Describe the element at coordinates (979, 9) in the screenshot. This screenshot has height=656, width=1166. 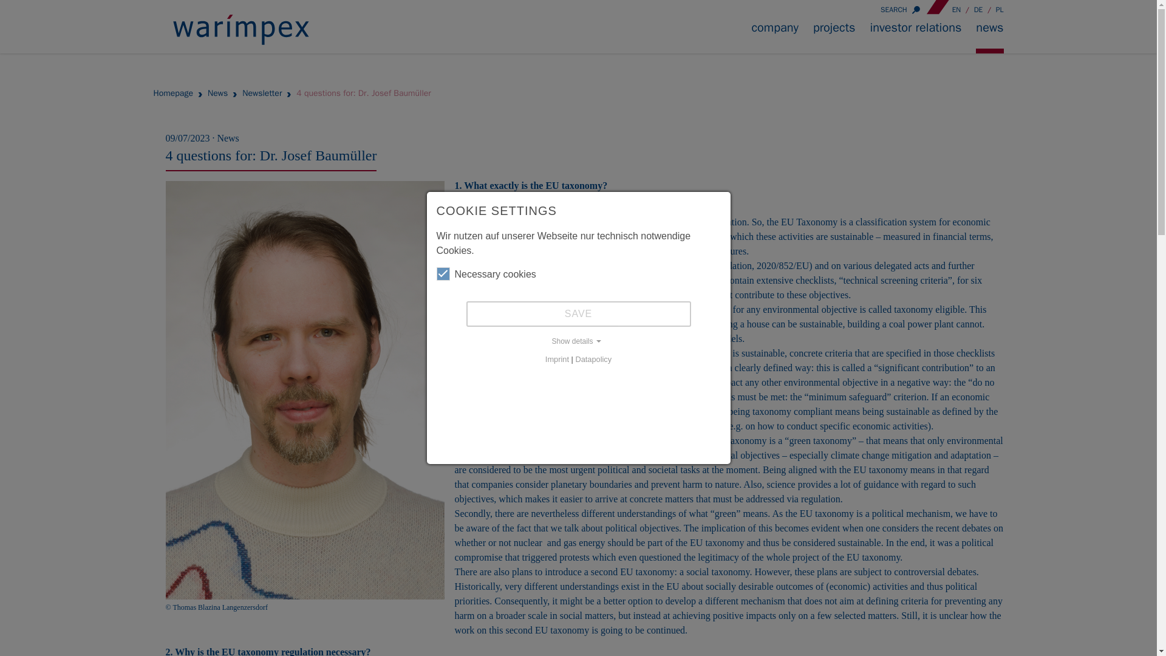
I see `DE` at that location.